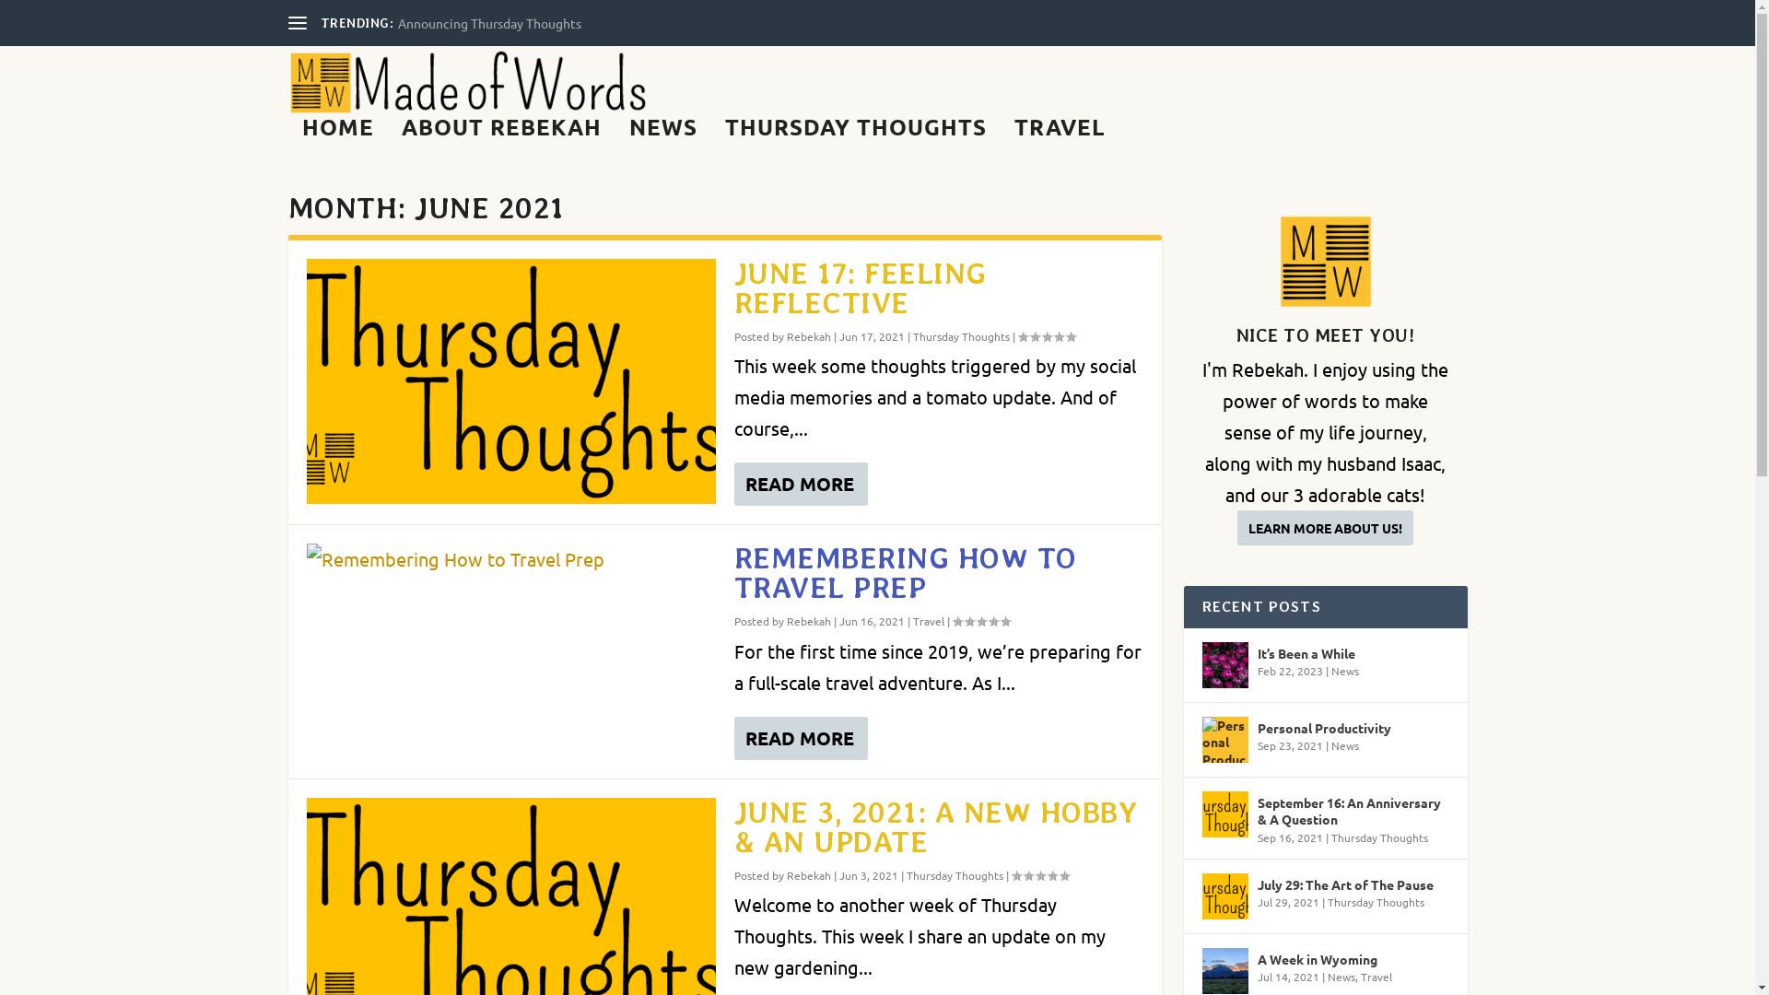 Image resolution: width=1769 pixels, height=995 pixels. Describe the element at coordinates (1344, 671) in the screenshot. I see `News` at that location.